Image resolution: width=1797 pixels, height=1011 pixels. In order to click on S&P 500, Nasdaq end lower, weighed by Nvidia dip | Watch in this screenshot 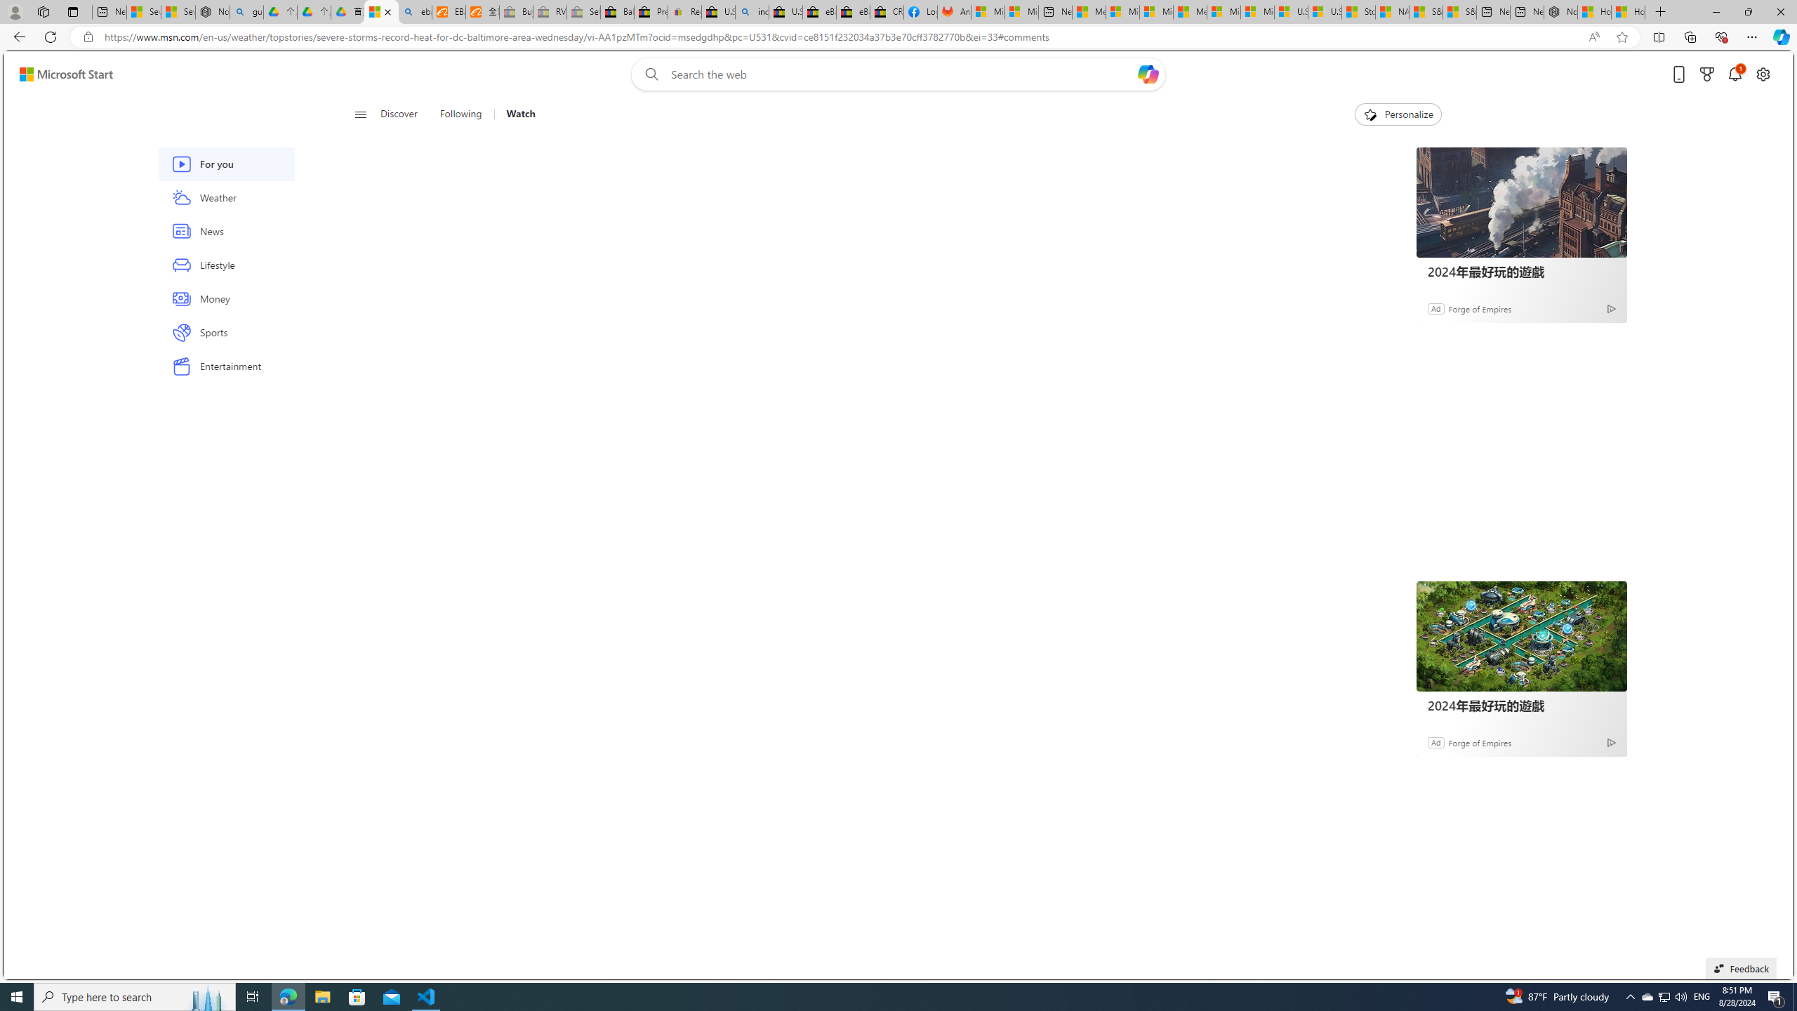, I will do `click(1460, 12)`.